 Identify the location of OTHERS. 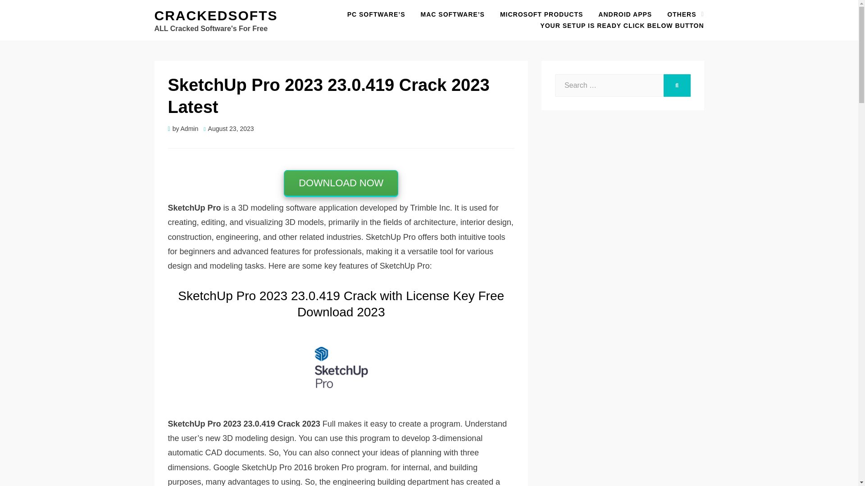
(681, 14).